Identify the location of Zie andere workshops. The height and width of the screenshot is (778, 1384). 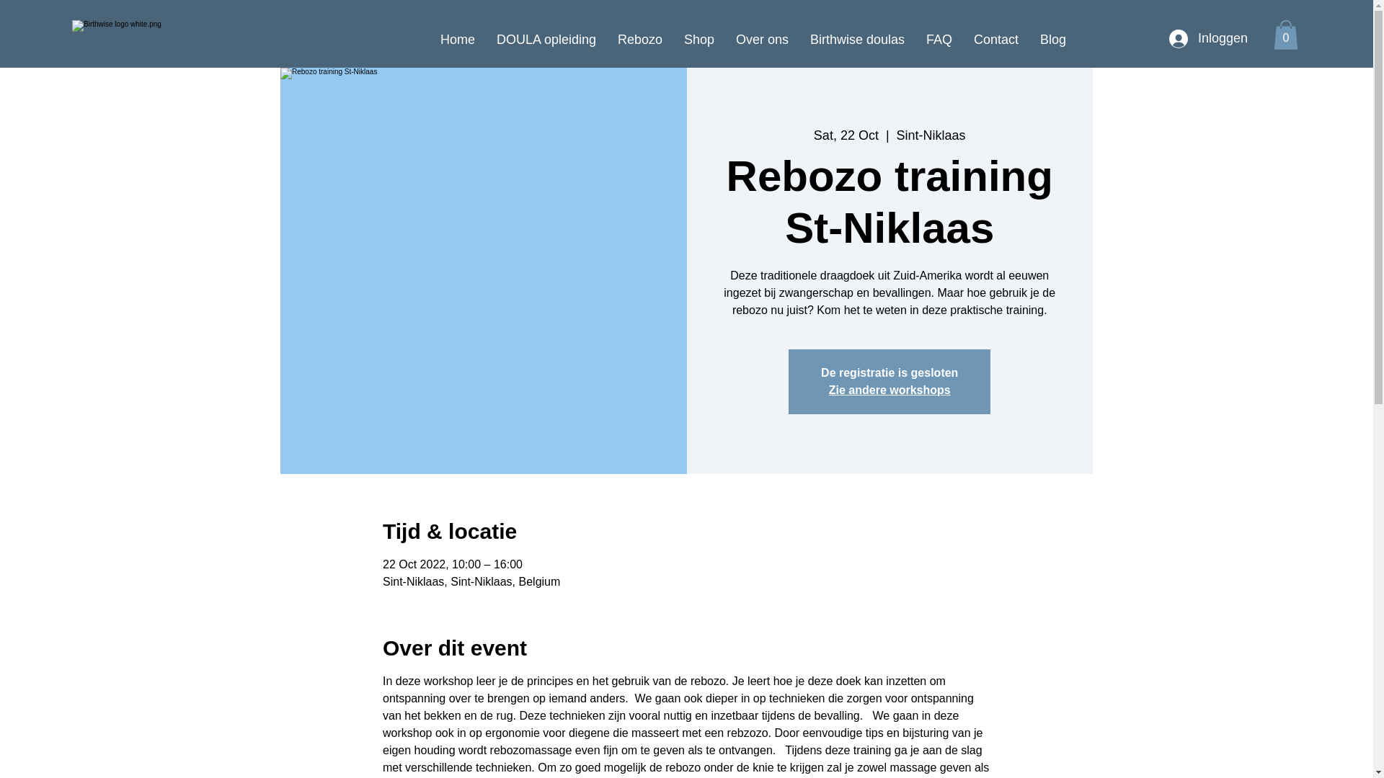
(890, 390).